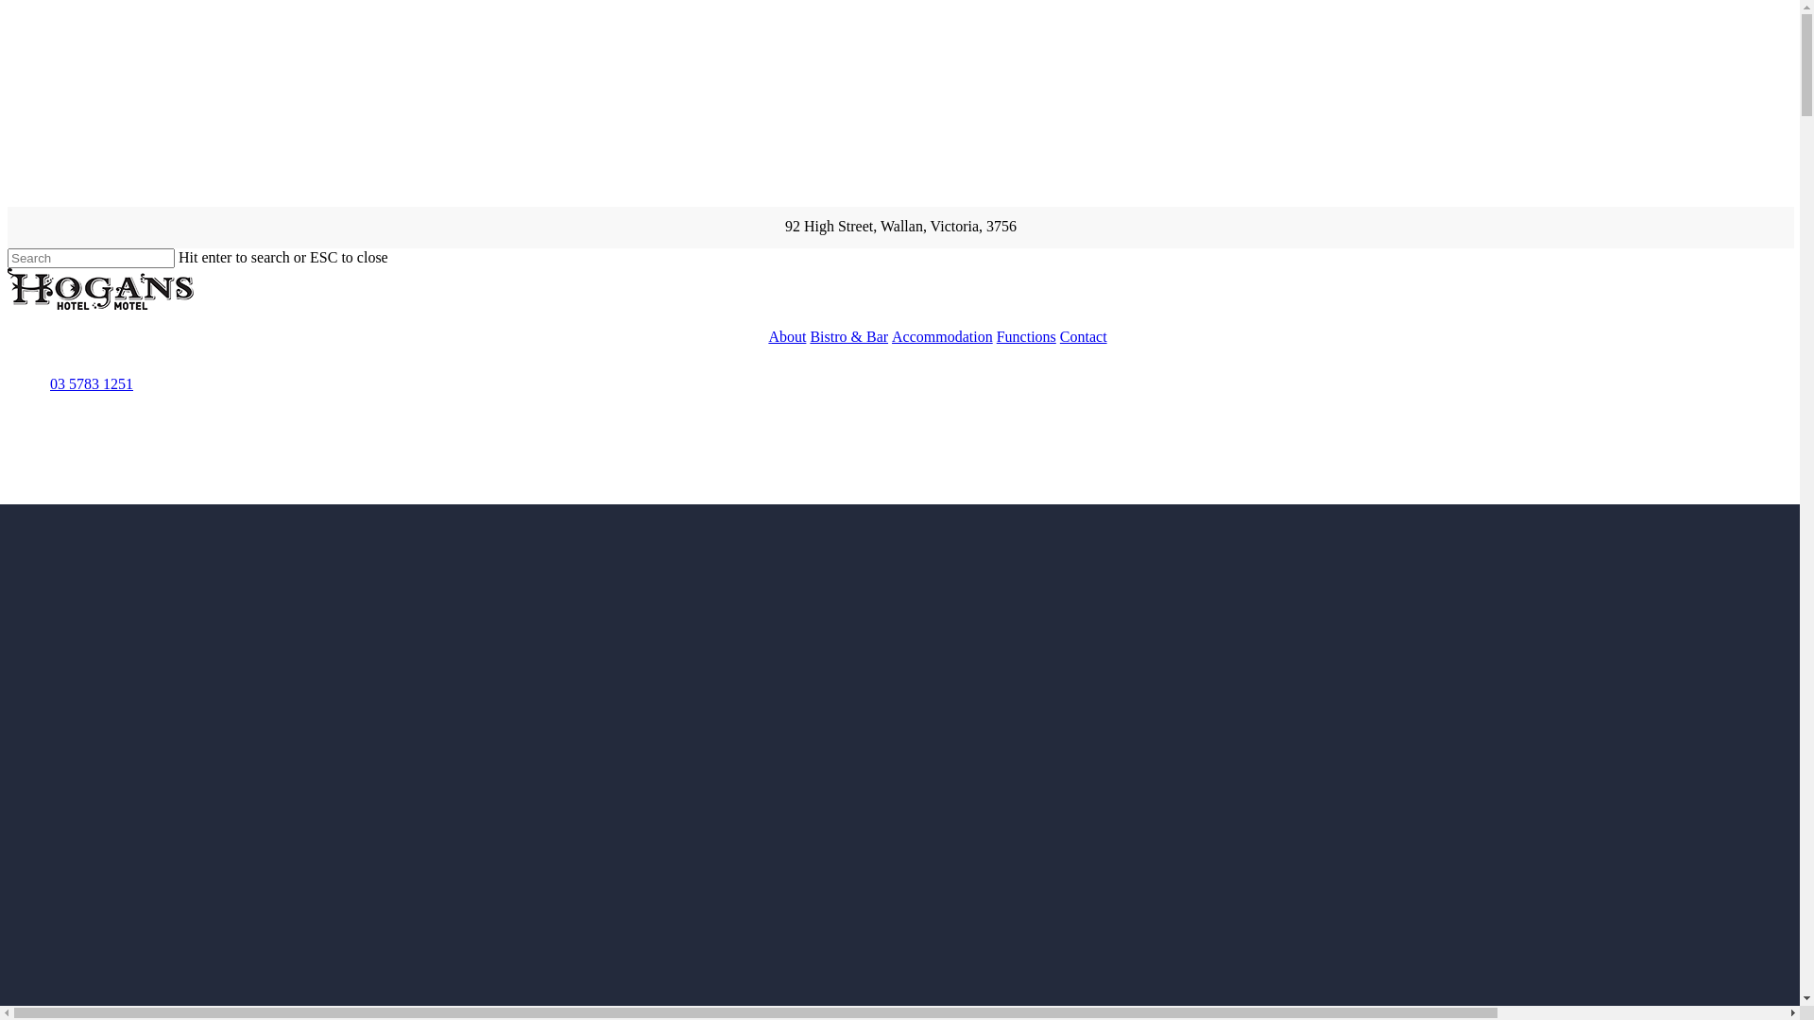 The image size is (1814, 1020). I want to click on Contact, so click(1084, 336).